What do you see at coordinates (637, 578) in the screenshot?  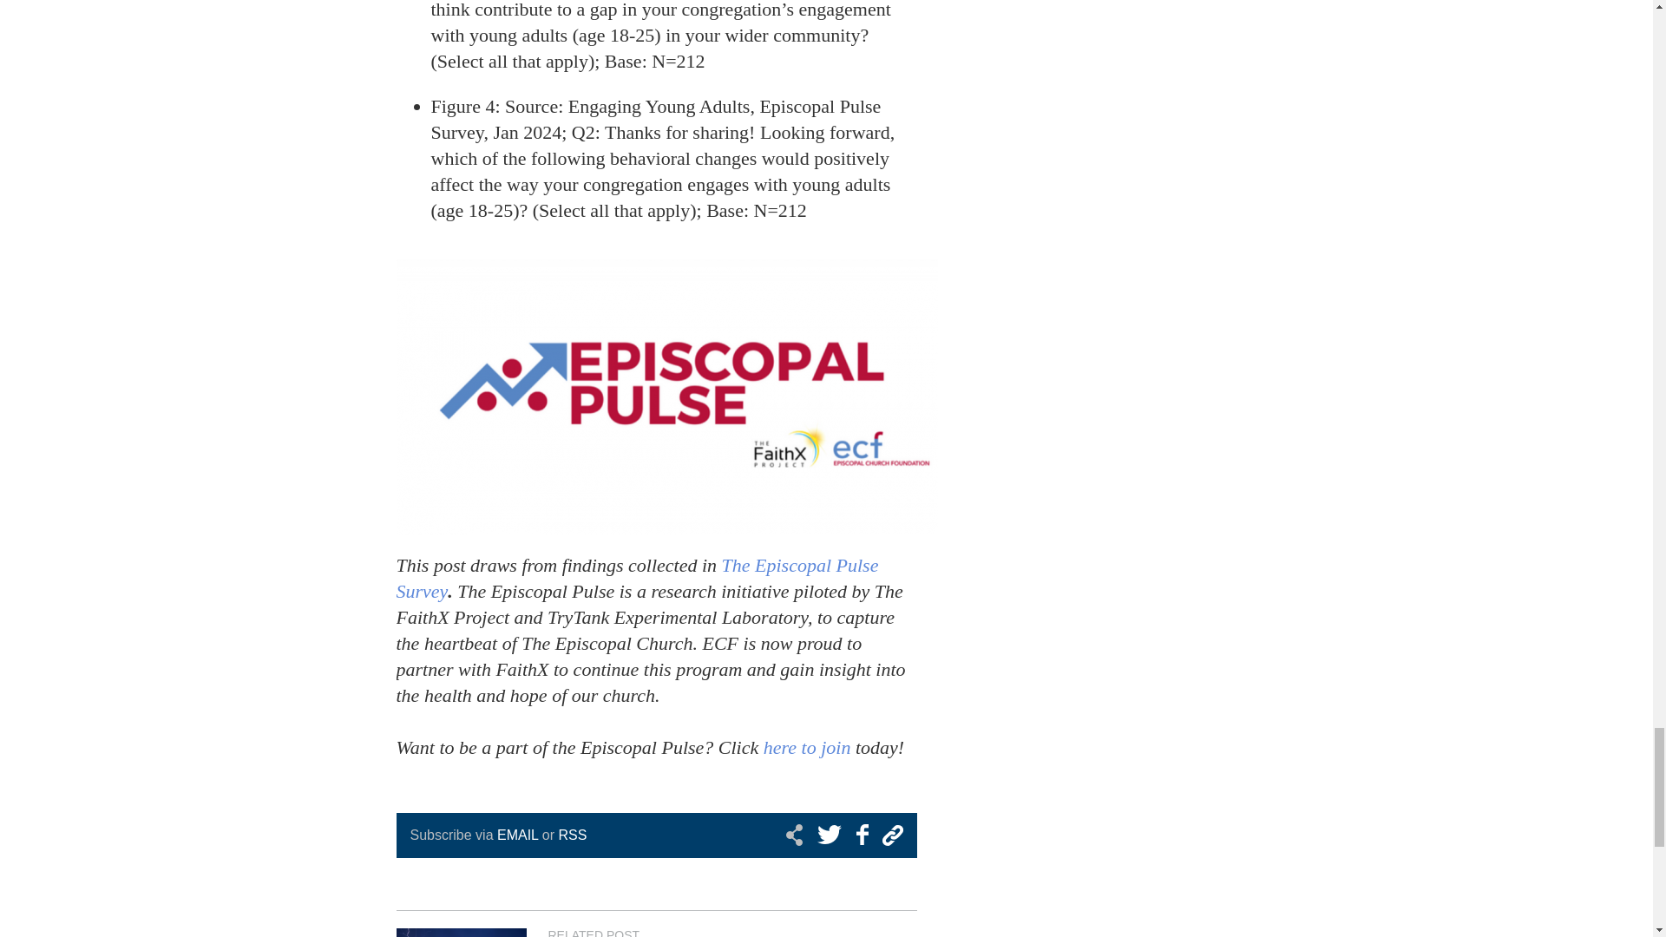 I see `The Episcopal Pulse Survey` at bounding box center [637, 578].